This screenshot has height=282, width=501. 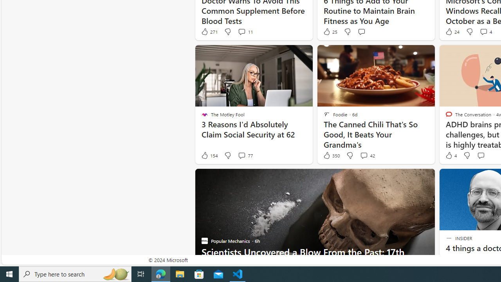 I want to click on 350 Like, so click(x=331, y=155).